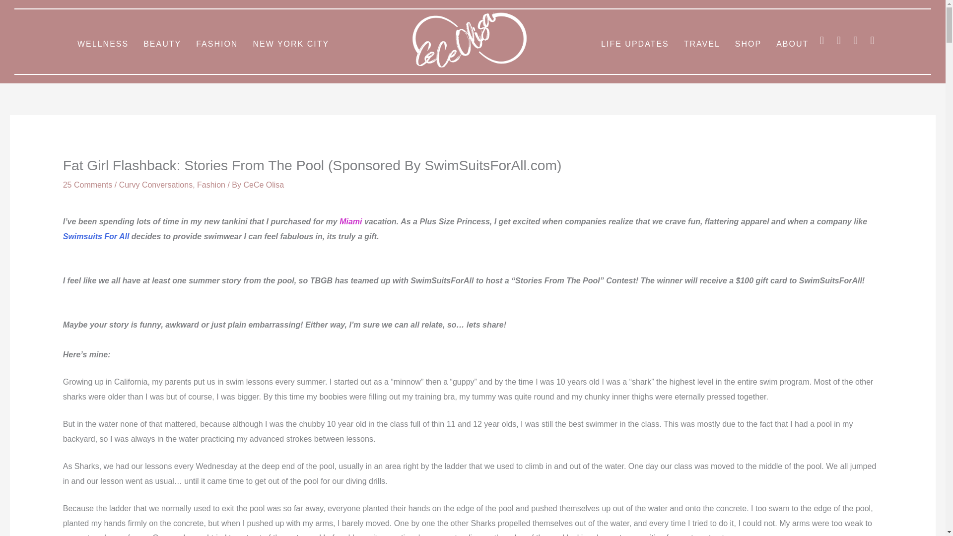  Describe the element at coordinates (792, 44) in the screenshot. I see `ABOUT` at that location.